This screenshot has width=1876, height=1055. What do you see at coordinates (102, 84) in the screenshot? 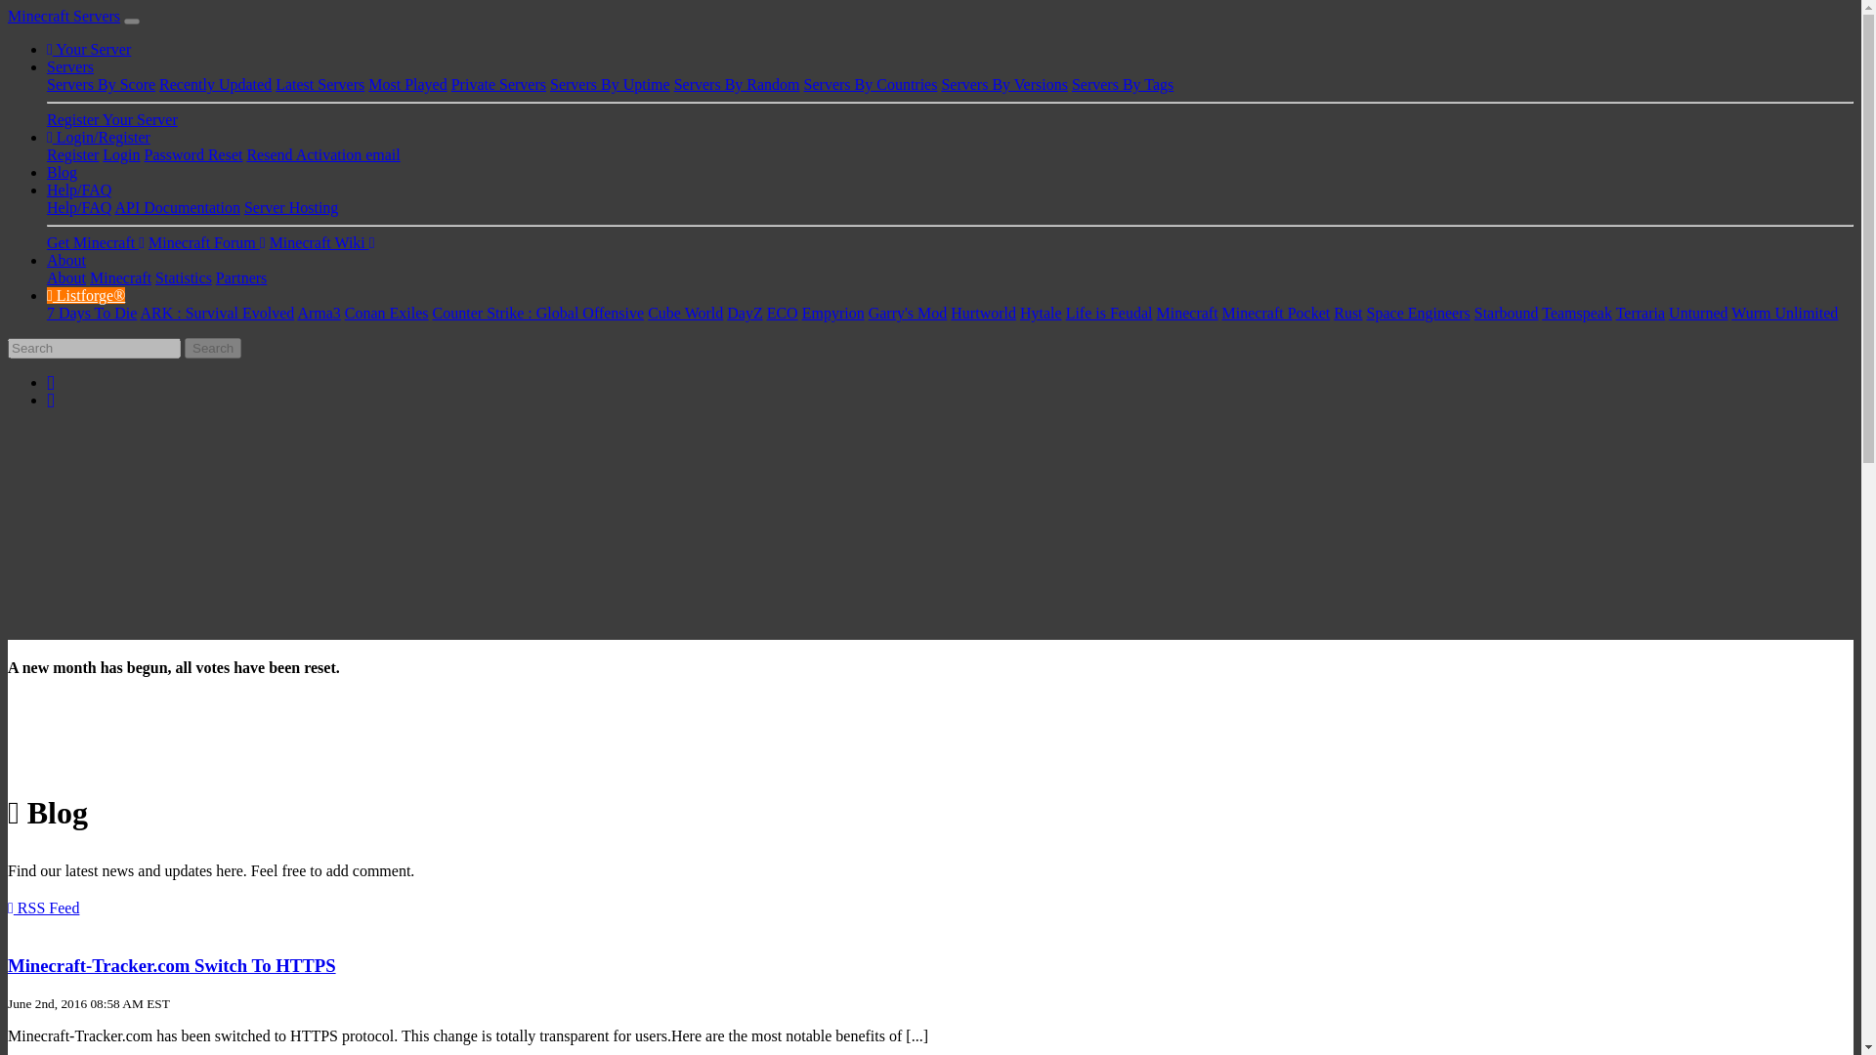
I see `Servers By Score` at bounding box center [102, 84].